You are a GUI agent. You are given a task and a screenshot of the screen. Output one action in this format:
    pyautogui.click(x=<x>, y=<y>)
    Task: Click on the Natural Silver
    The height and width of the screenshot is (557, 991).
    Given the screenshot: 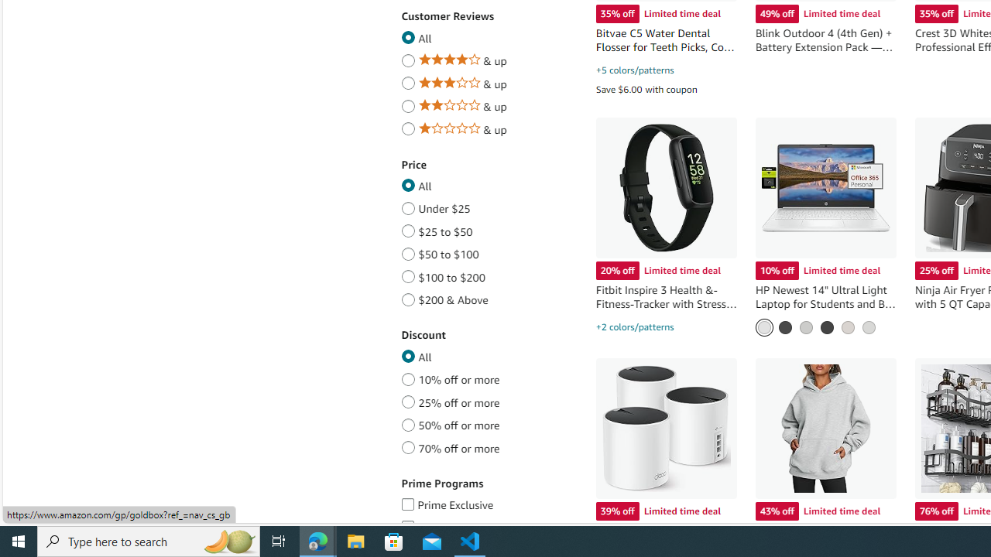 What is the action you would take?
    pyautogui.click(x=869, y=326)
    